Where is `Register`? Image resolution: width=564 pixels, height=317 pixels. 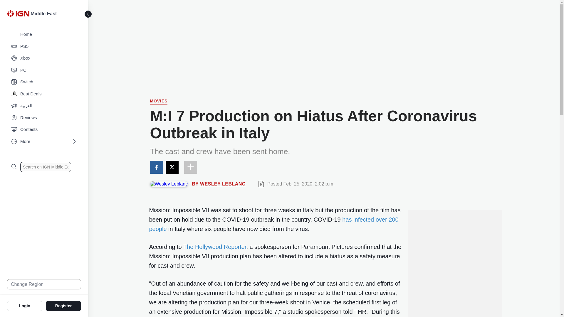 Register is located at coordinates (63, 306).